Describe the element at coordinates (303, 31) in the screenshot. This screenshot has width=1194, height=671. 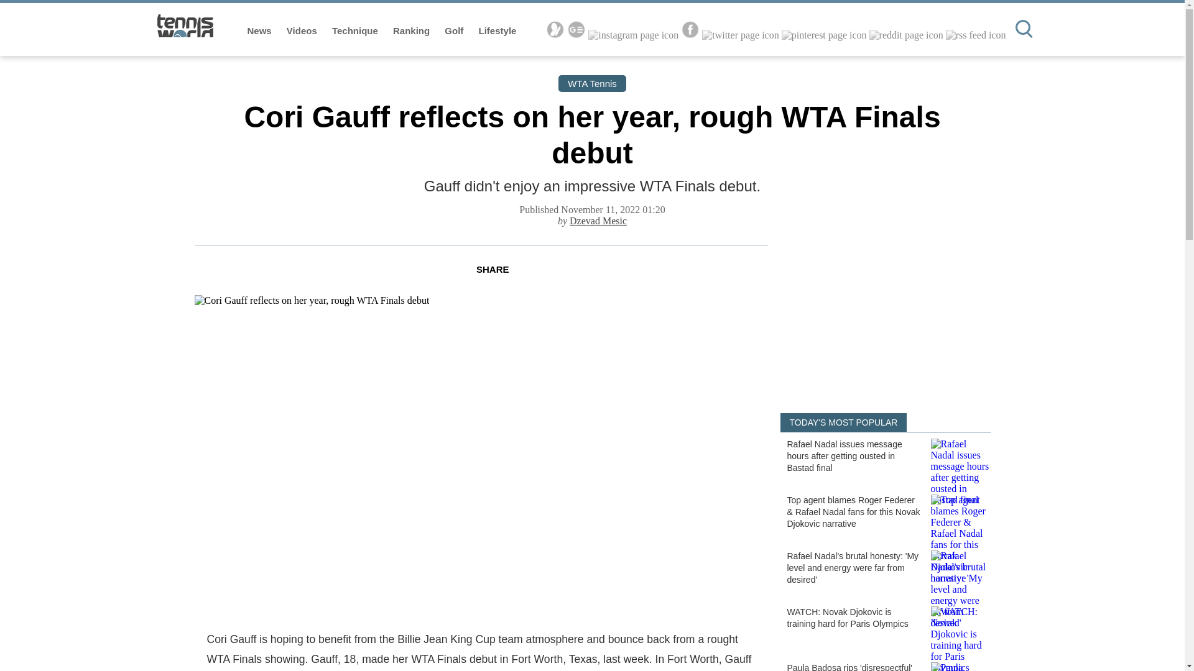
I see `Videos` at that location.